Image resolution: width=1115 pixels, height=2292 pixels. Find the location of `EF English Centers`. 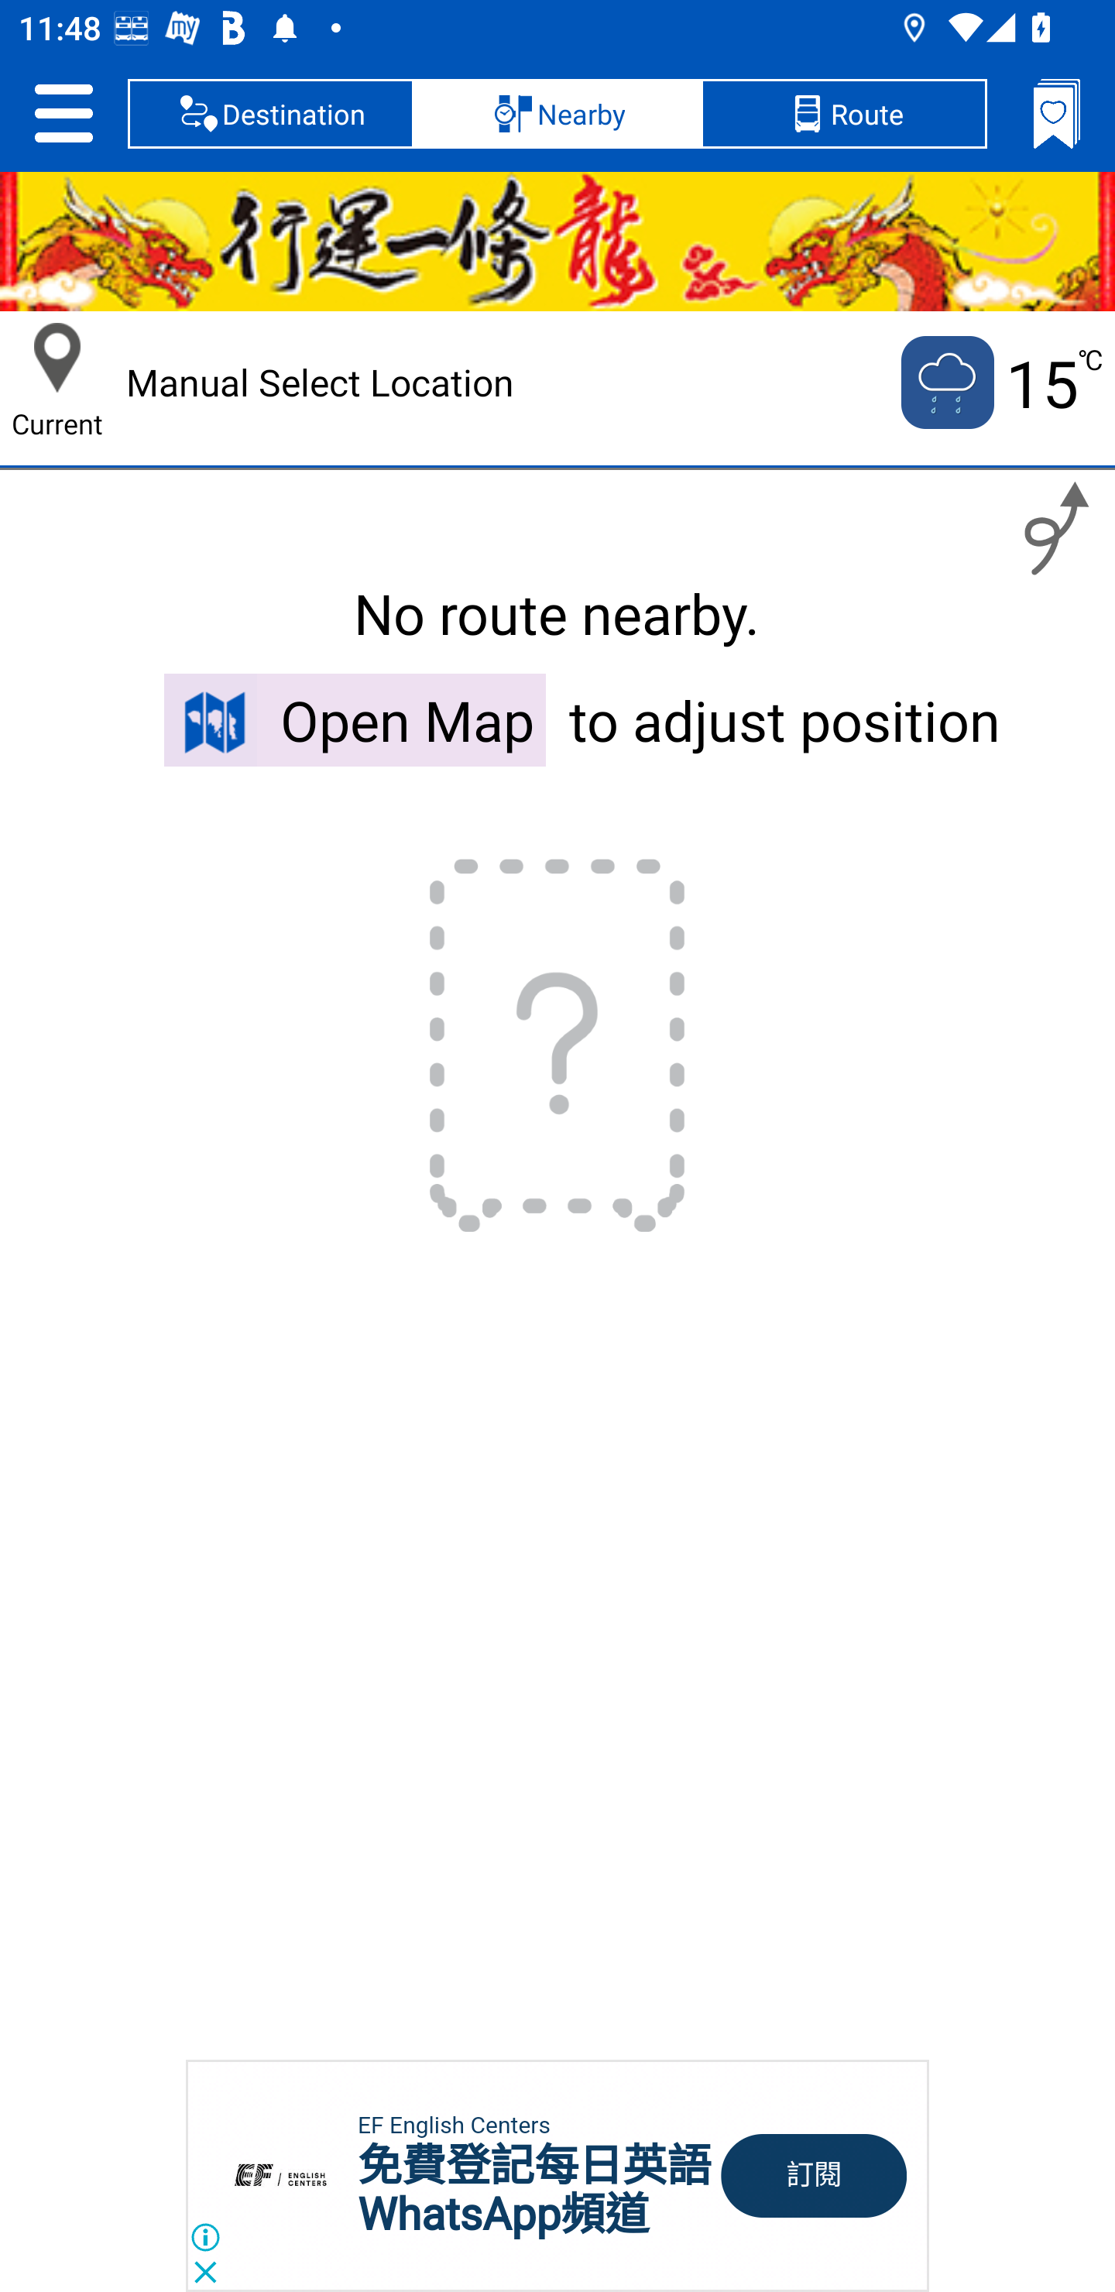

EF English Centers is located at coordinates (454, 2126).